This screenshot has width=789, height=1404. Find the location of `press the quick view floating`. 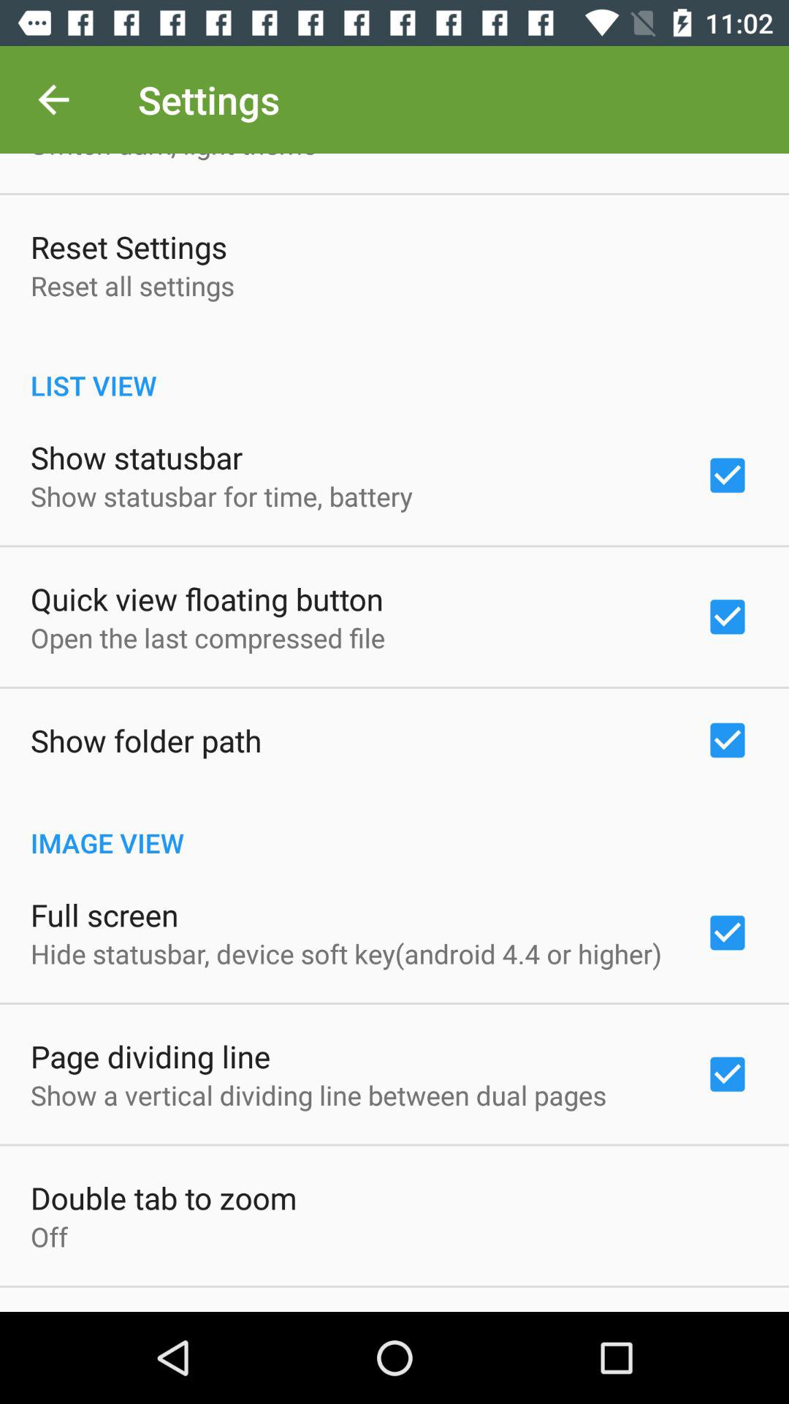

press the quick view floating is located at coordinates (207, 598).